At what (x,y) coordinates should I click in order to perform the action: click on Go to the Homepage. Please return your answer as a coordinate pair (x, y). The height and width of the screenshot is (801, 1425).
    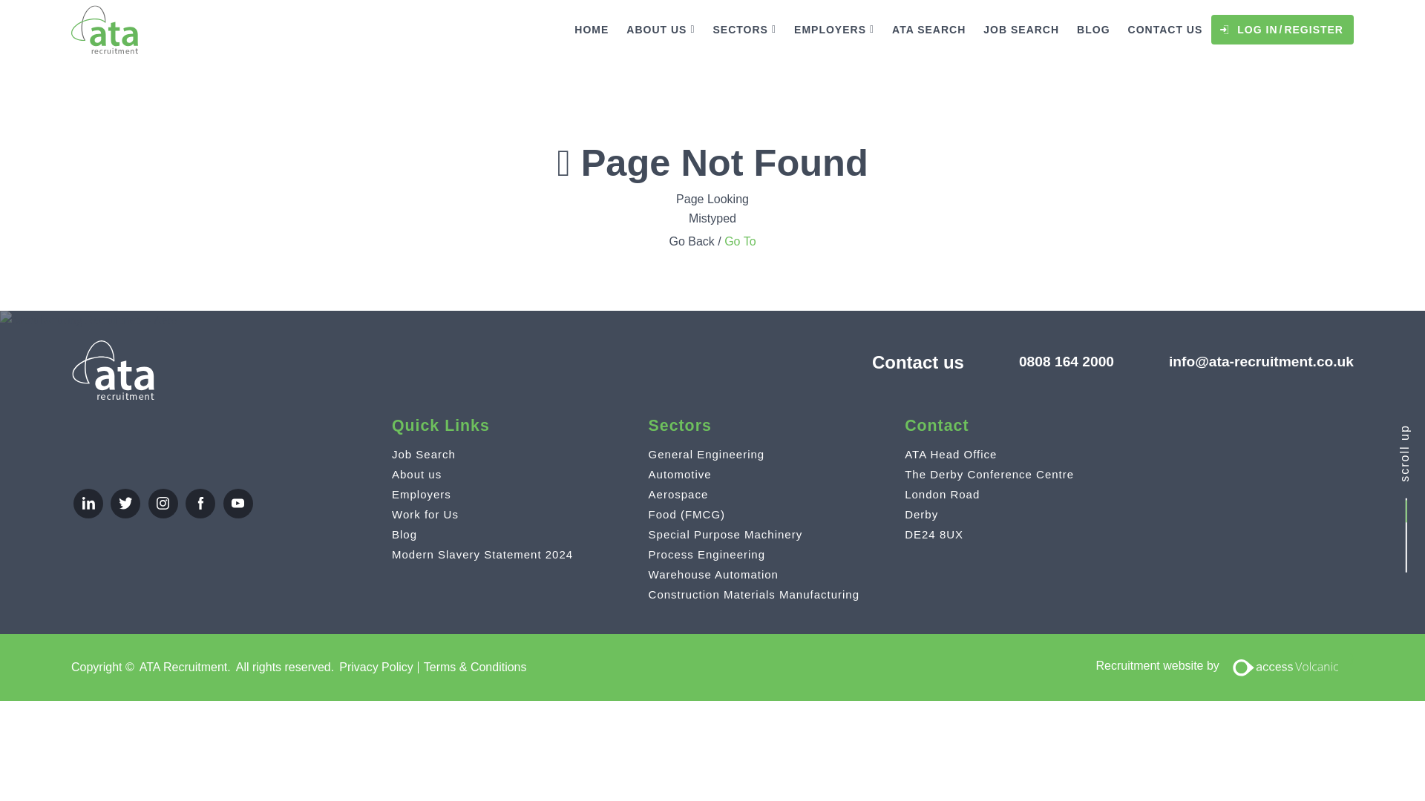
    Looking at the image, I should click on (113, 369).